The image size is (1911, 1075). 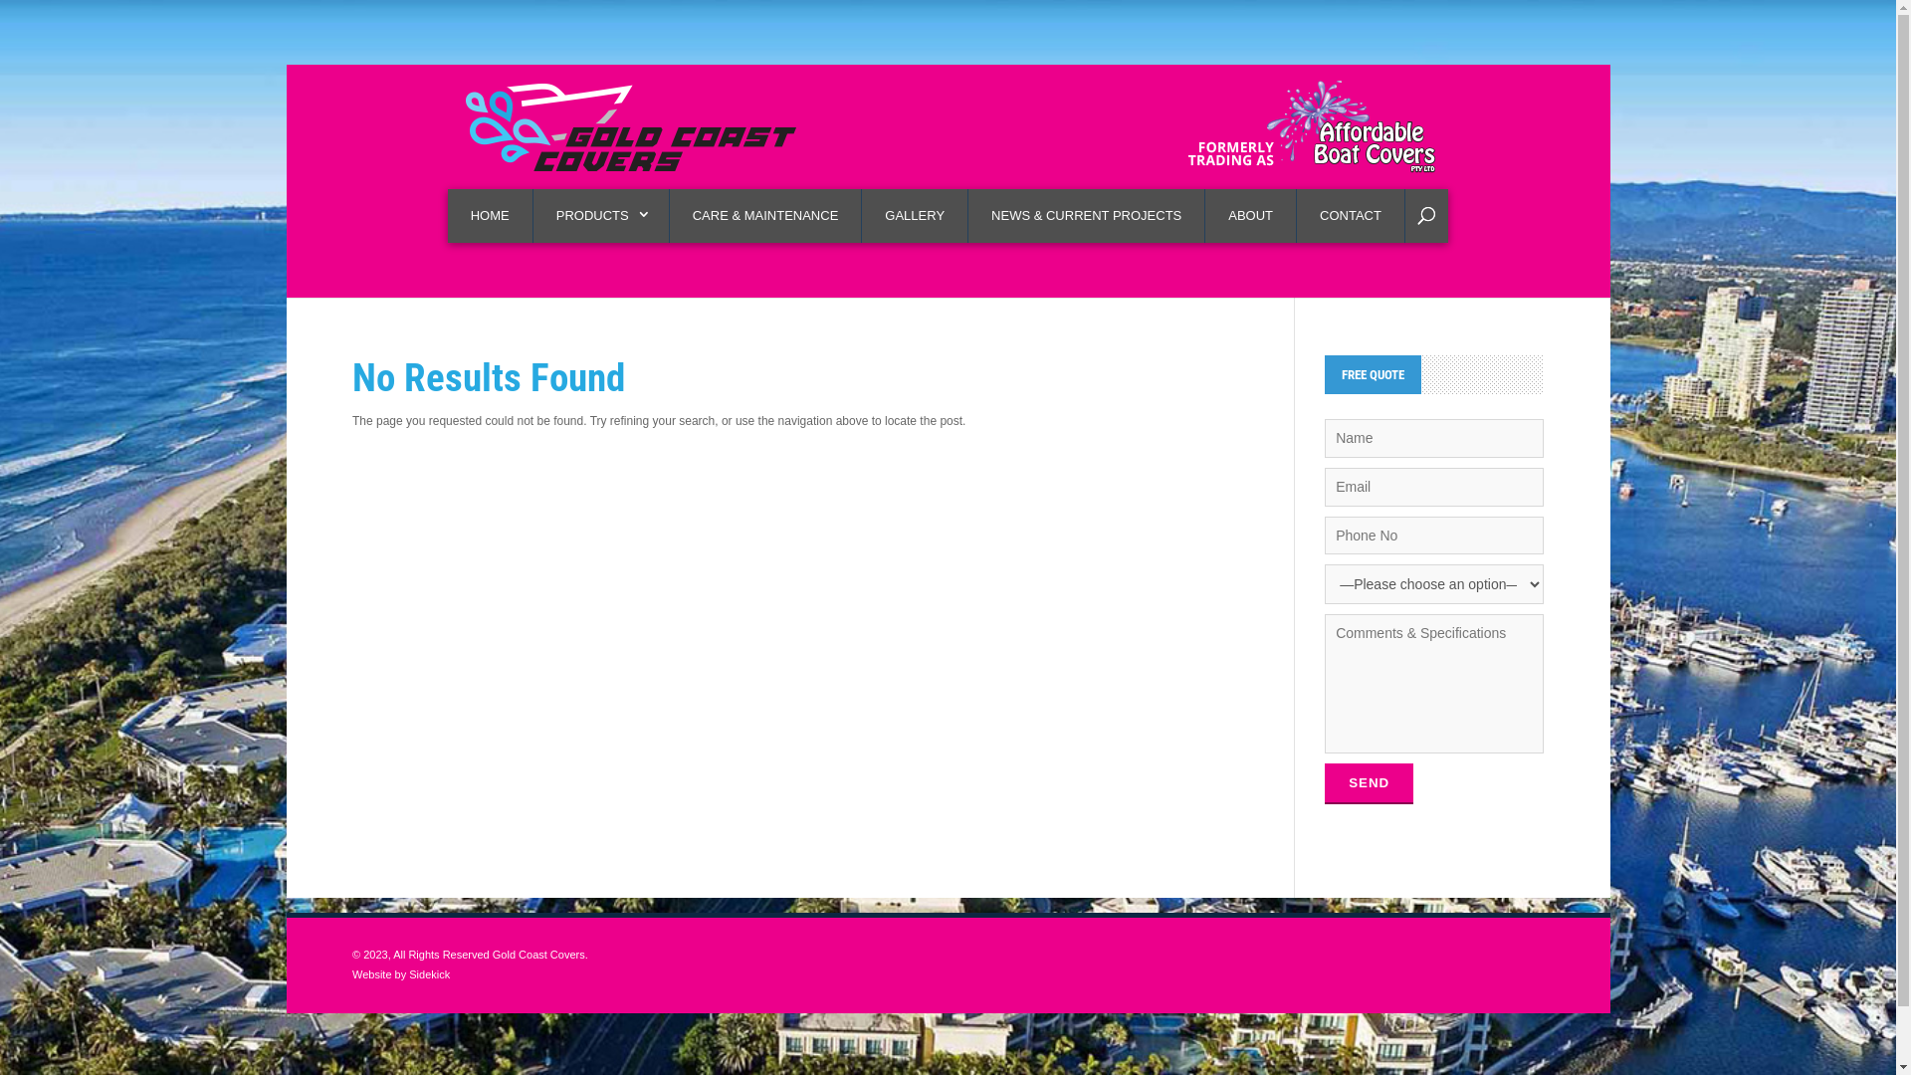 What do you see at coordinates (491, 216) in the screenshot?
I see `HOME` at bounding box center [491, 216].